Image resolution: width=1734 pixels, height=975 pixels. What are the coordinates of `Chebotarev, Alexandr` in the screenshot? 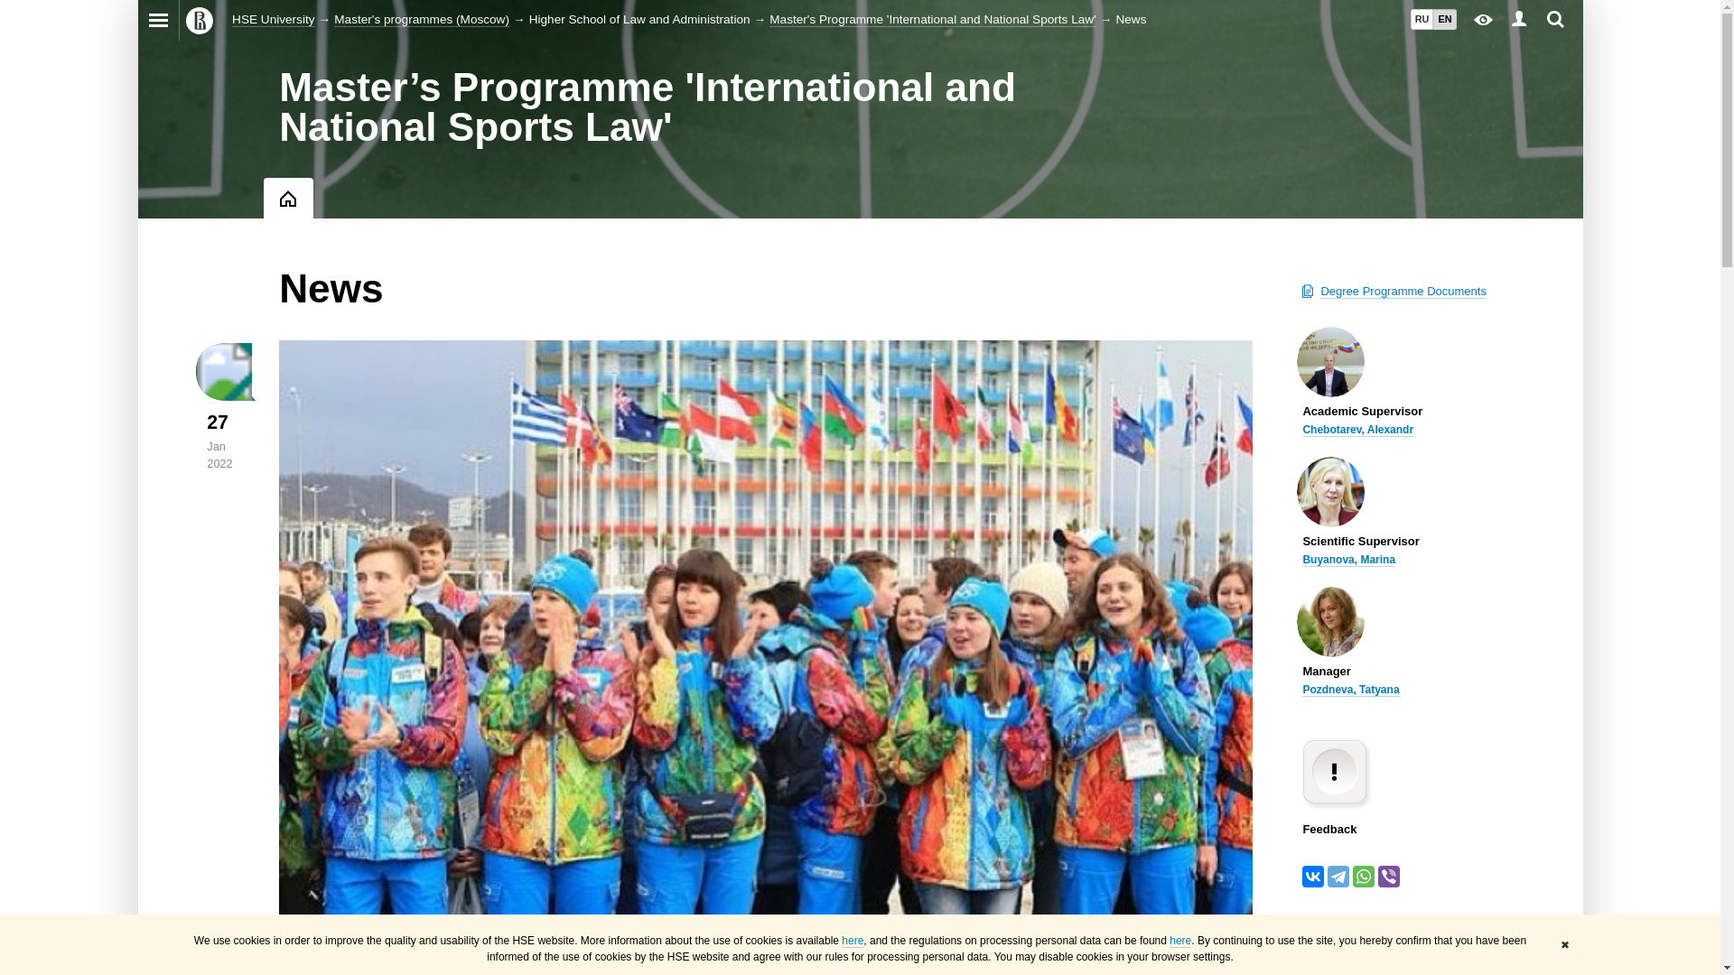 It's located at (1356, 430).